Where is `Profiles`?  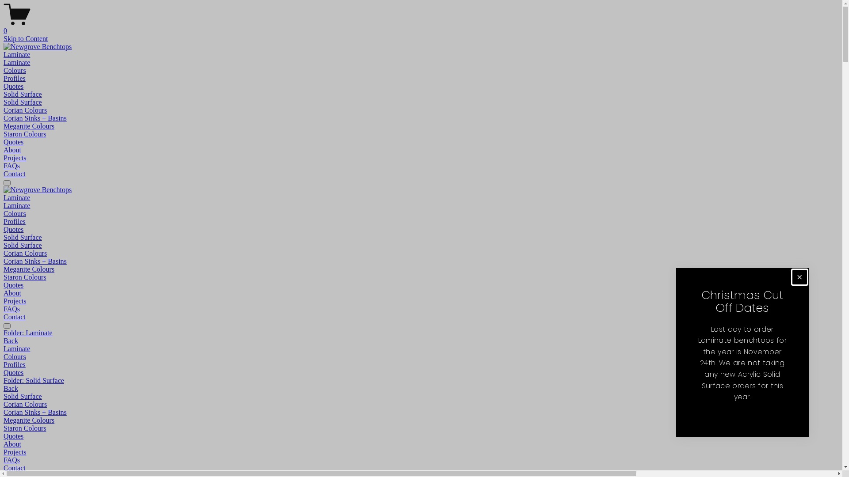
Profiles is located at coordinates (15, 222).